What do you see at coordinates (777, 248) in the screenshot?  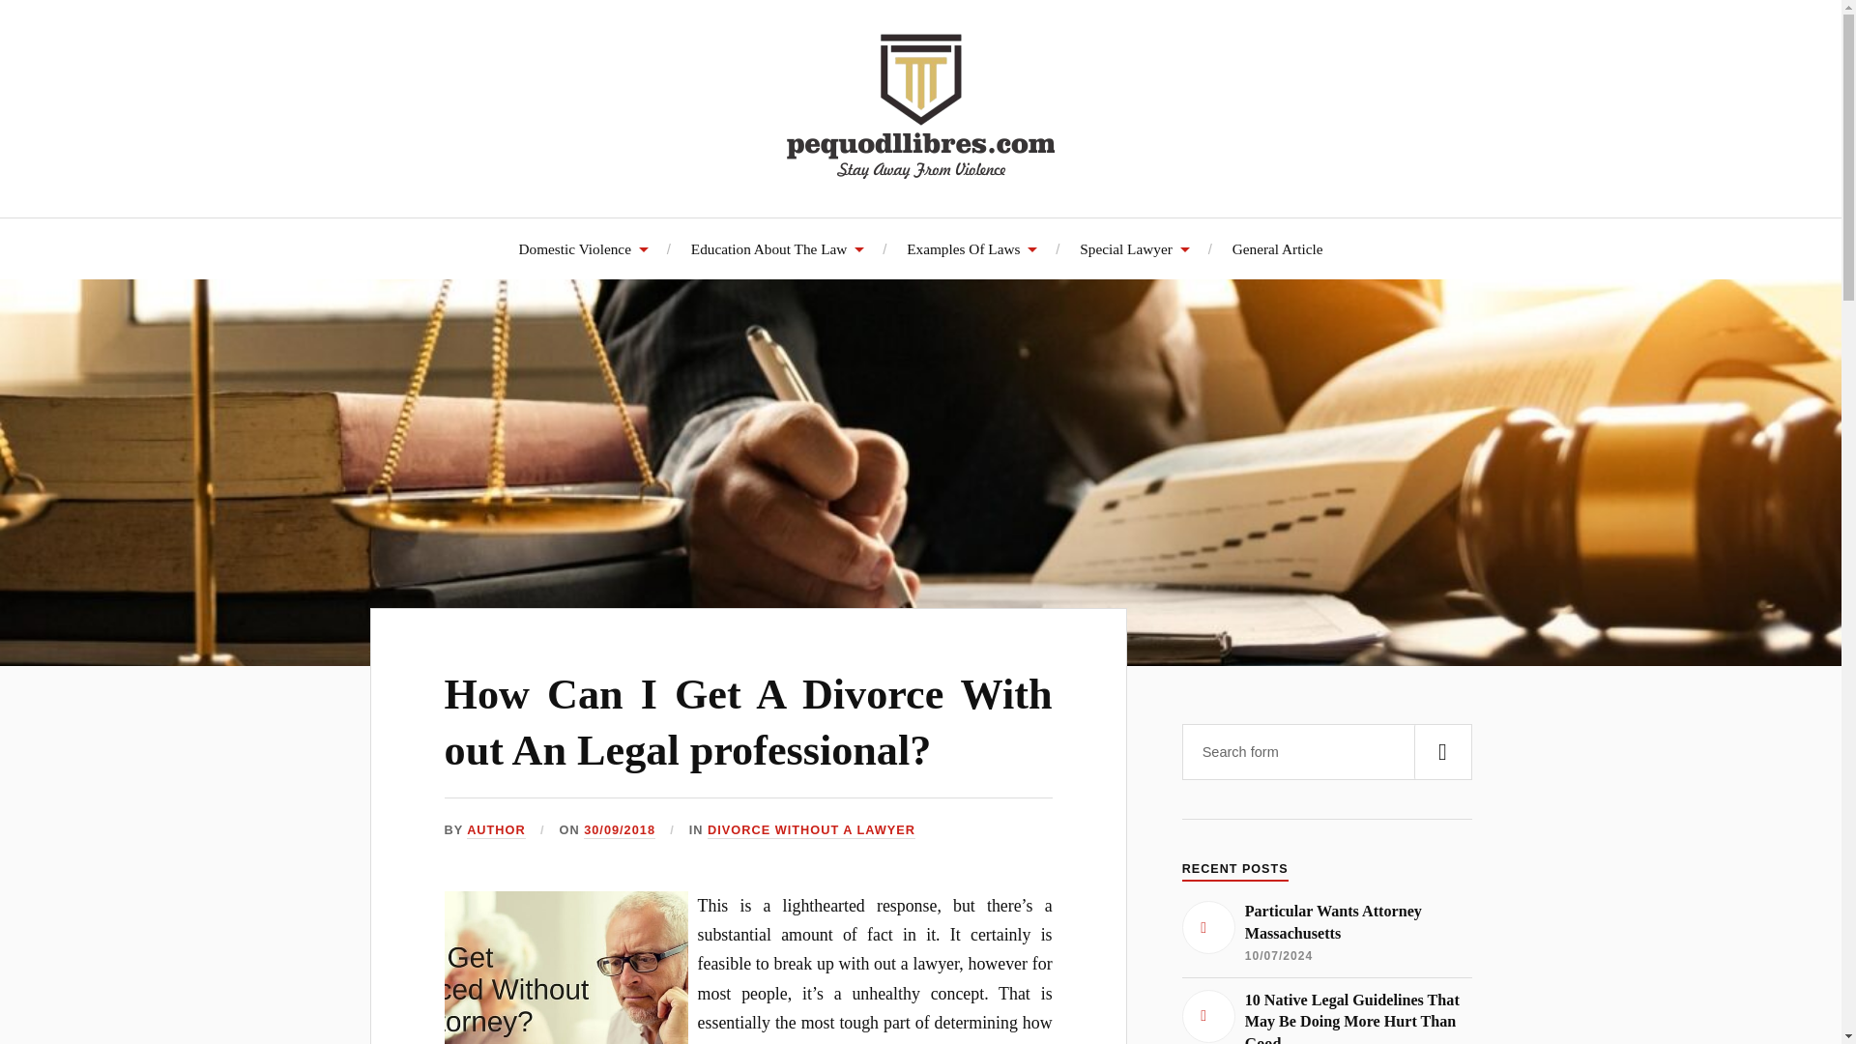 I see `Education About The Law` at bounding box center [777, 248].